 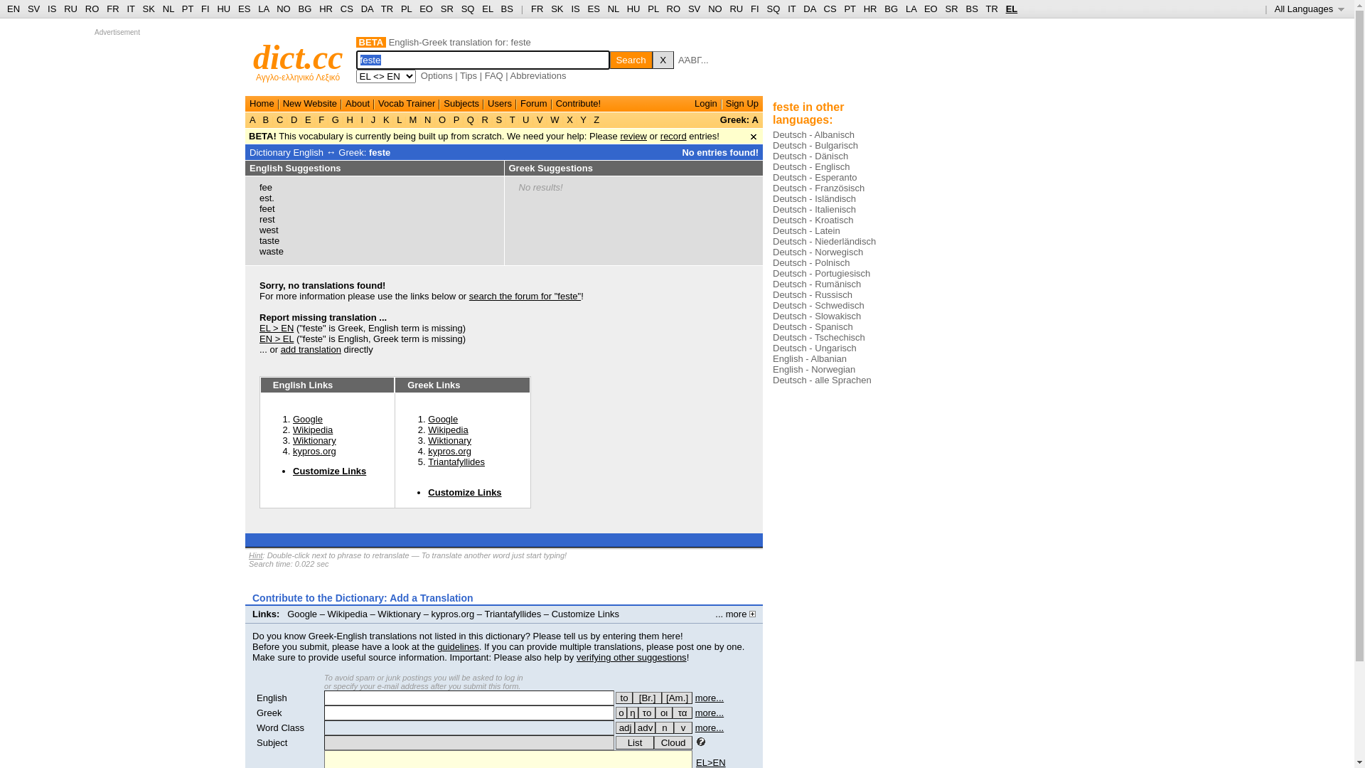 I want to click on kypros.org, so click(x=454, y=614).